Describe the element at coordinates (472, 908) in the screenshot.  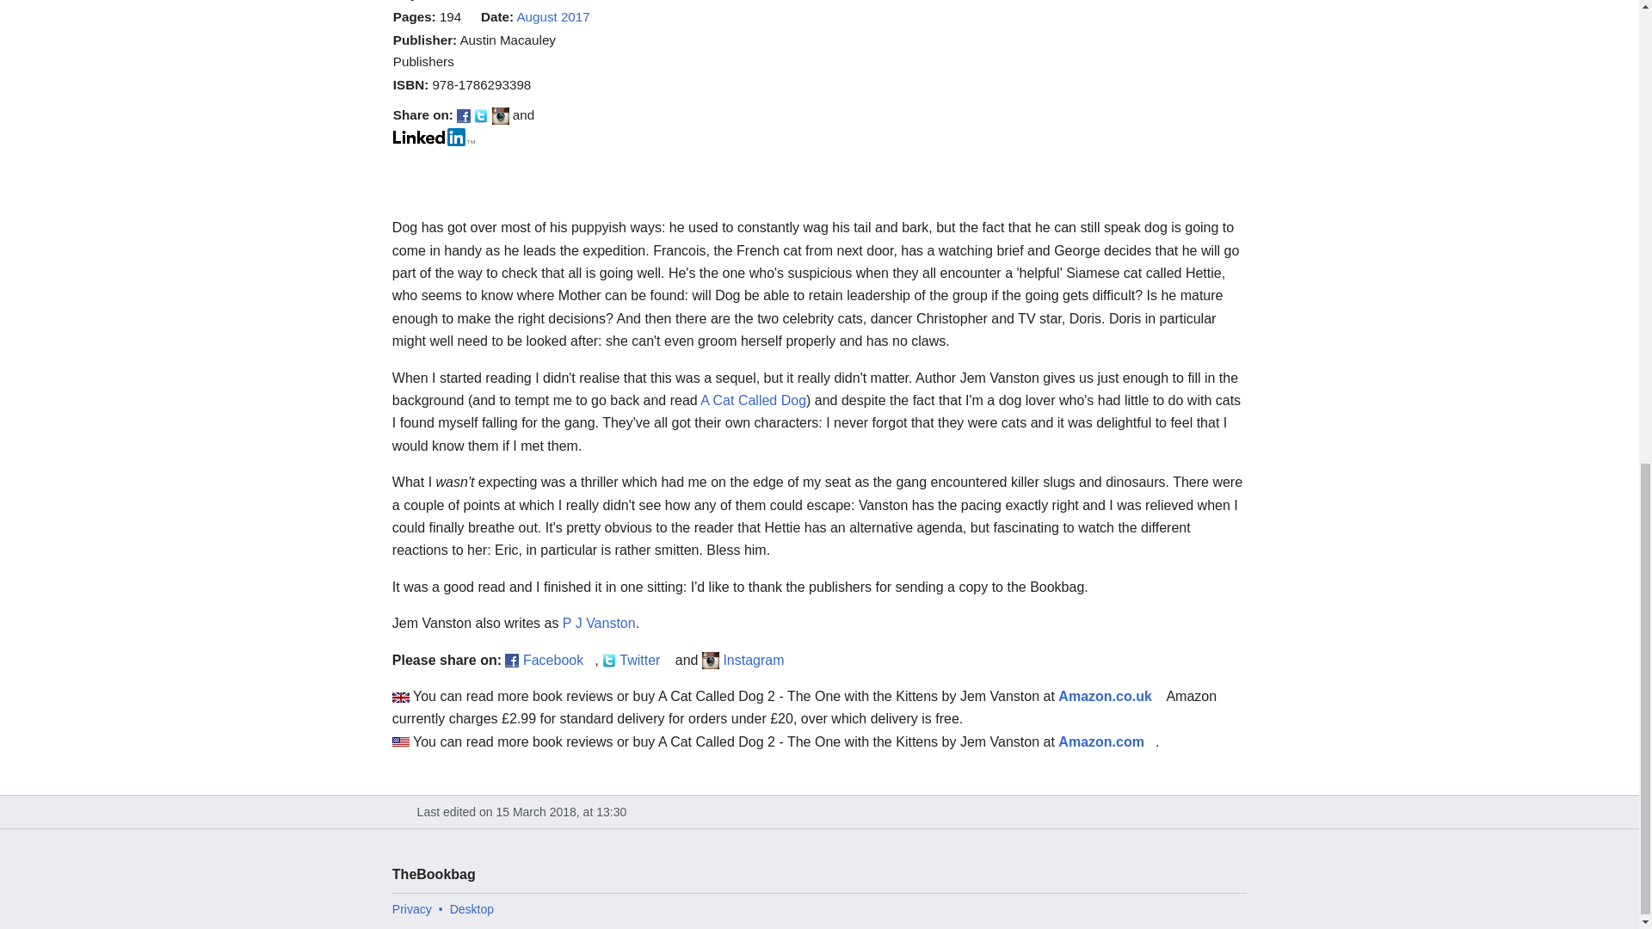
I see `Desktop` at that location.